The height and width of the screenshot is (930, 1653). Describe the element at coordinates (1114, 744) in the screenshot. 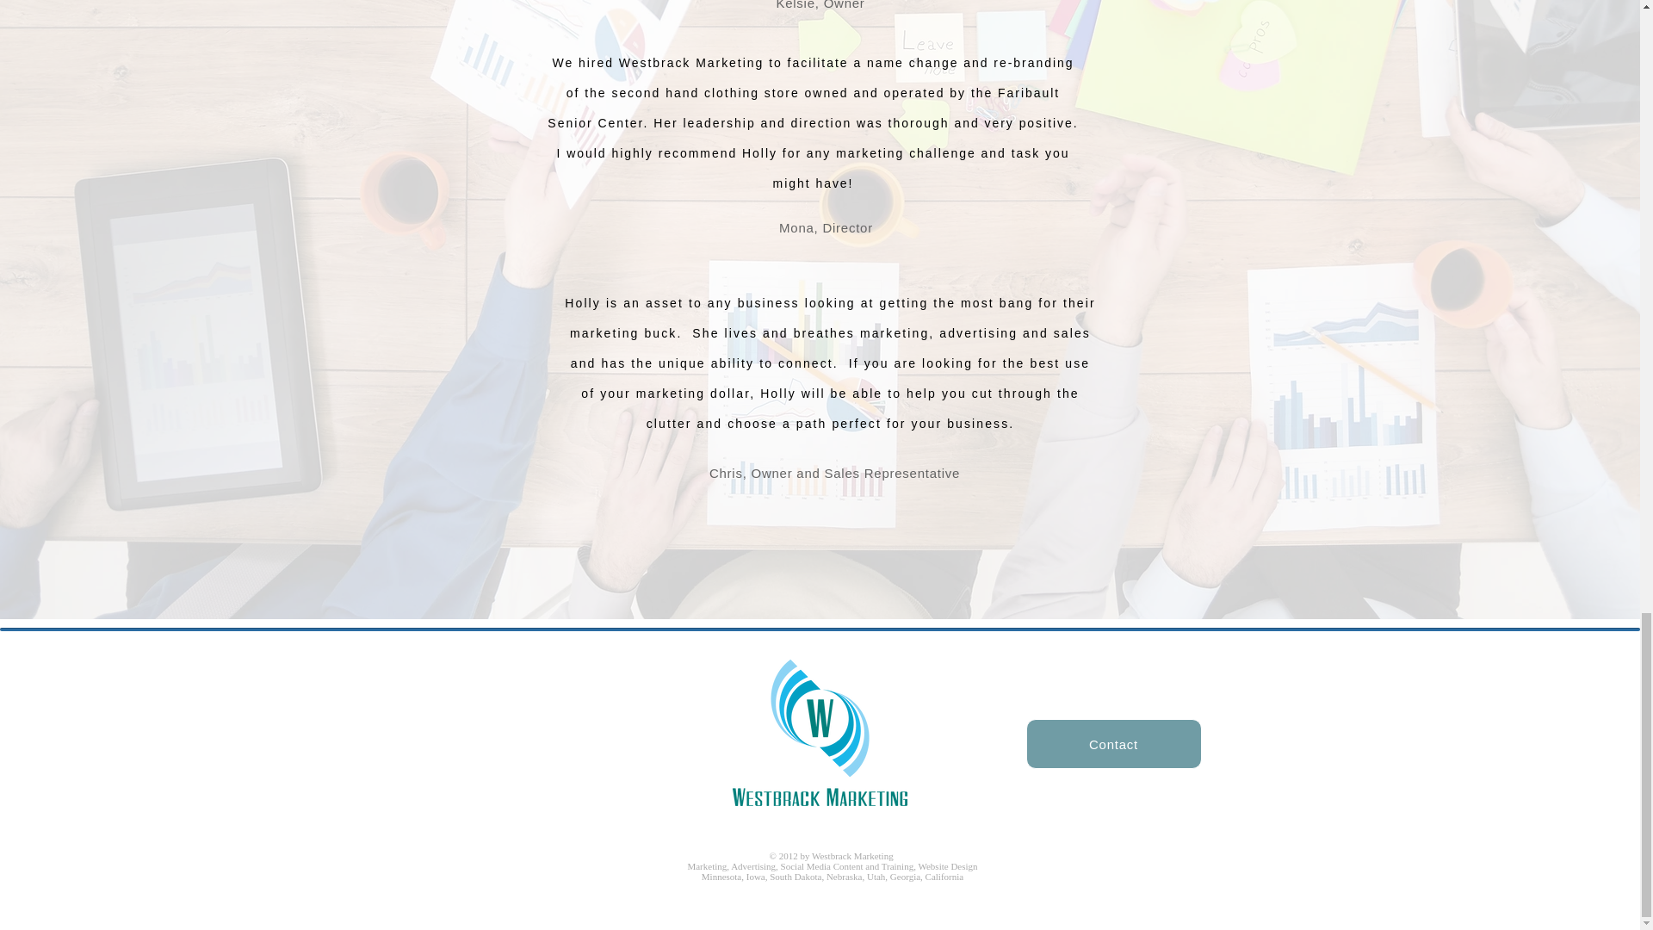

I see `Contact` at that location.